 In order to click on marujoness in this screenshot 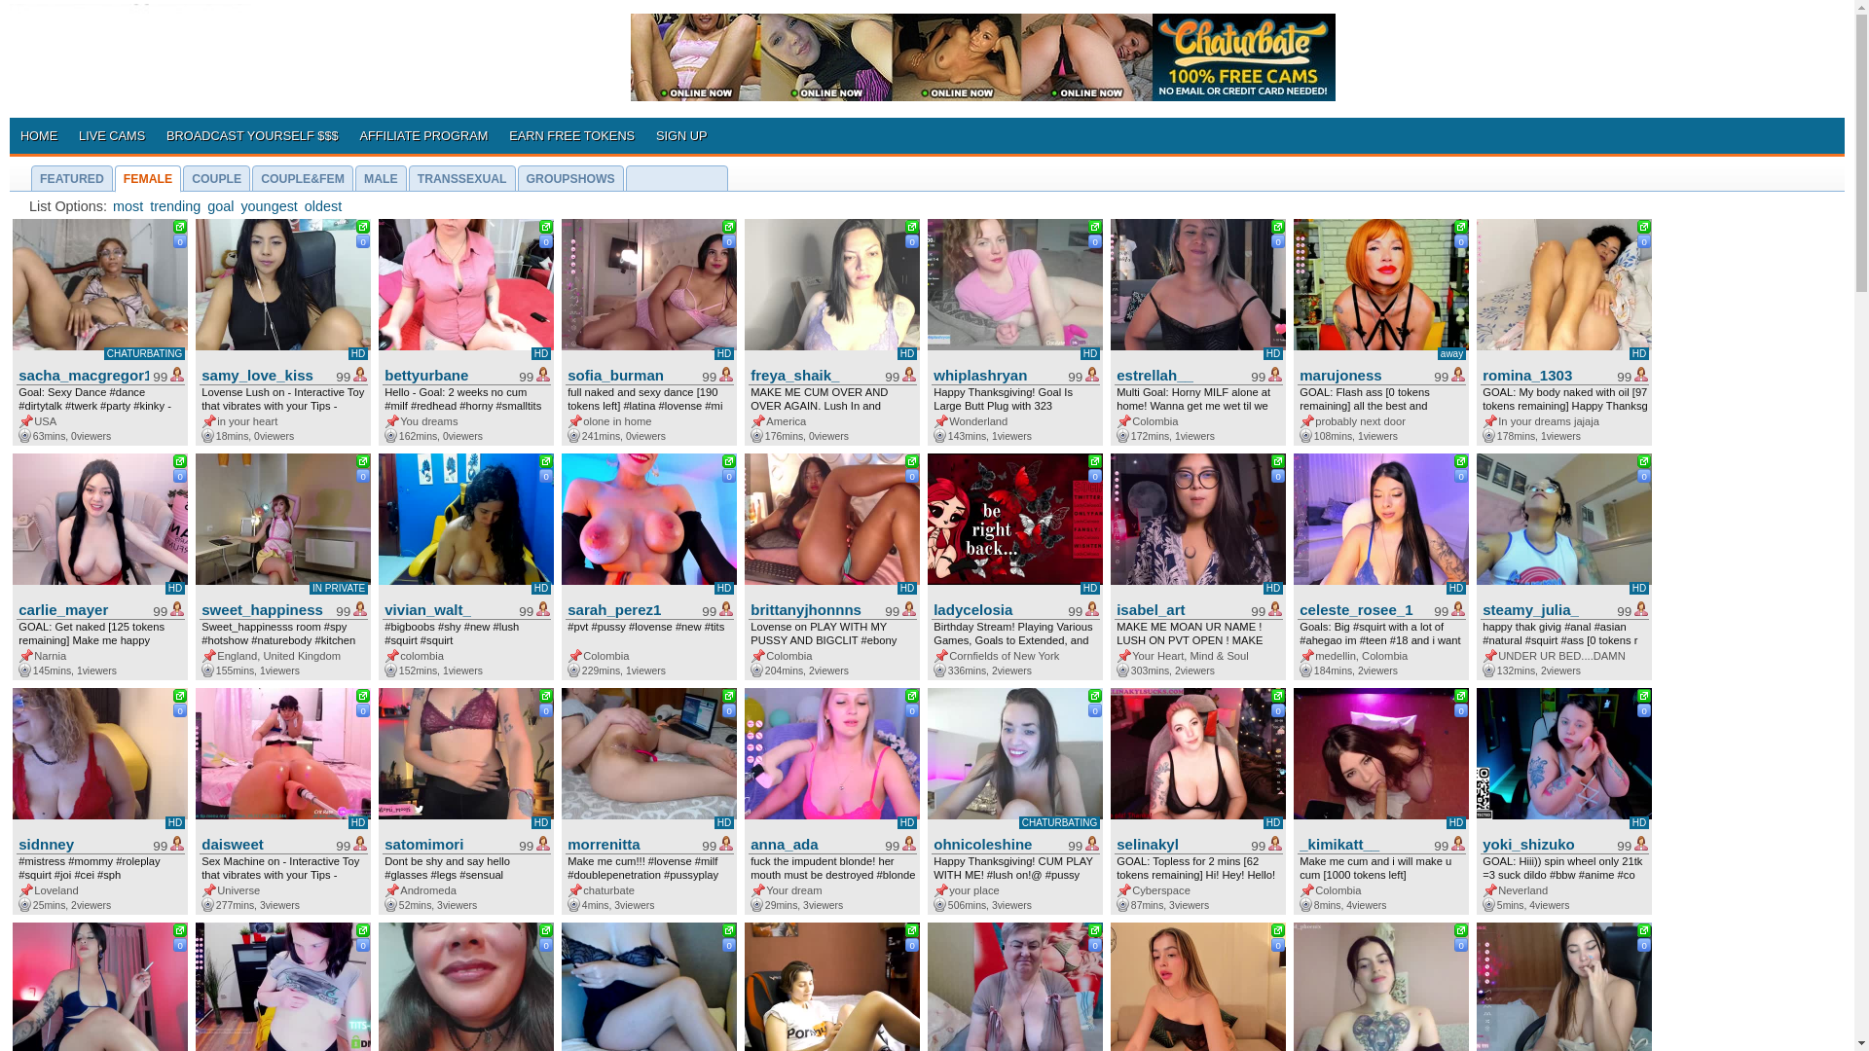, I will do `click(1362, 374)`.